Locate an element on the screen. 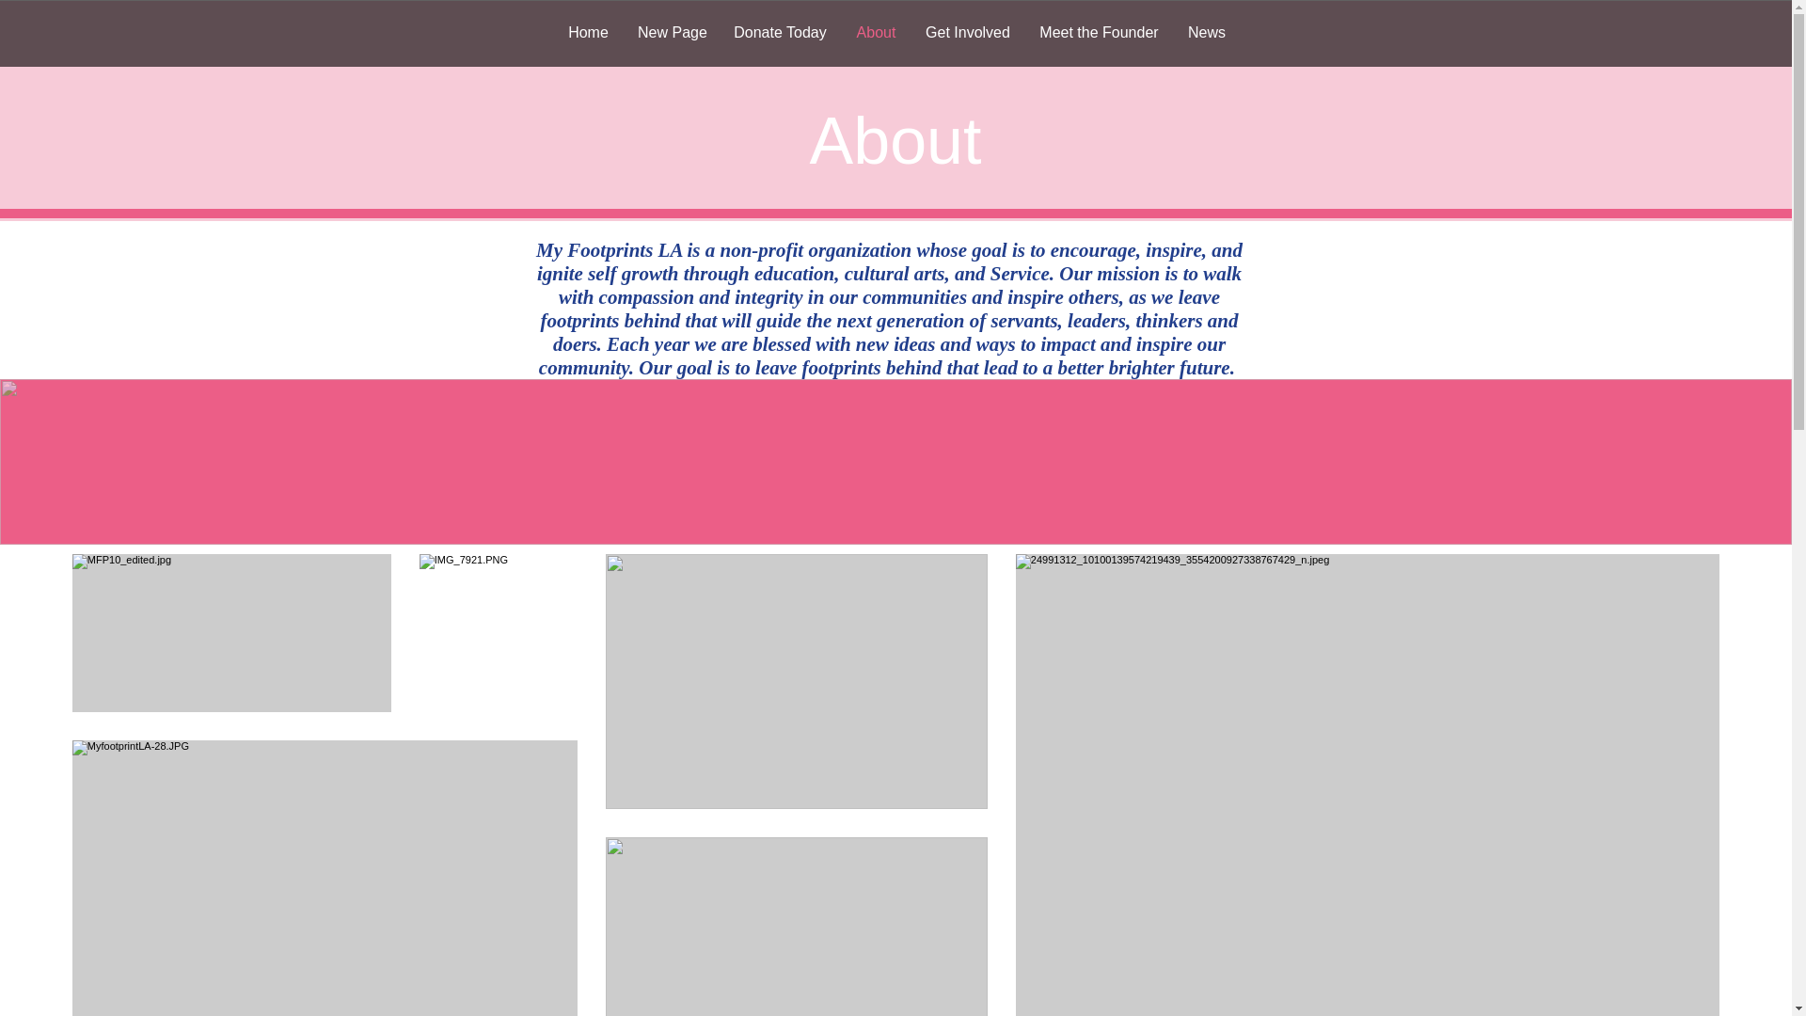  Home is located at coordinates (587, 32).